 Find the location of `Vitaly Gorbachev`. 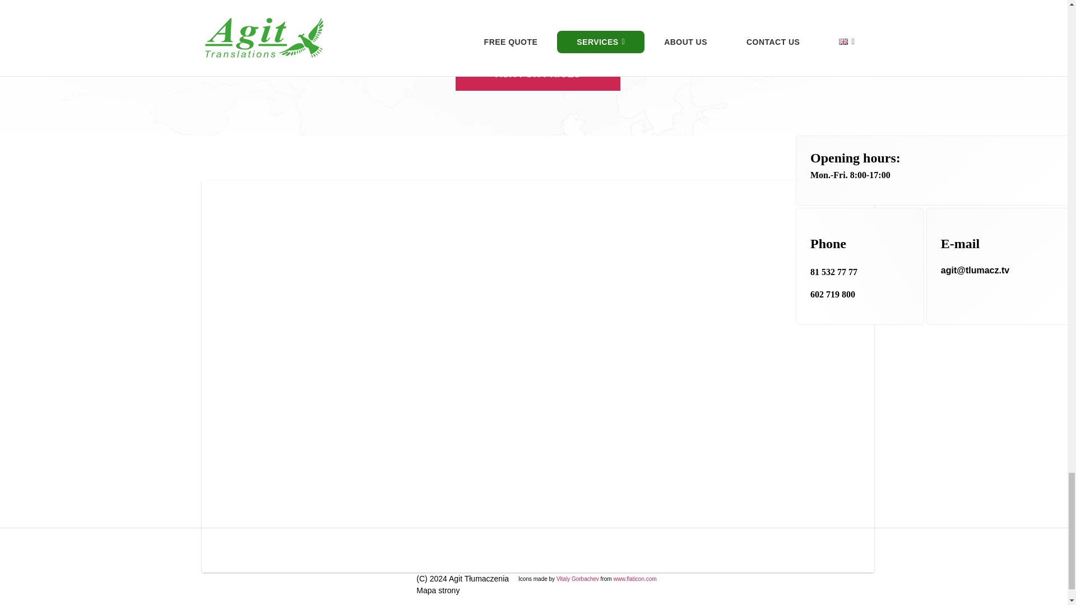

Vitaly Gorbachev is located at coordinates (577, 579).